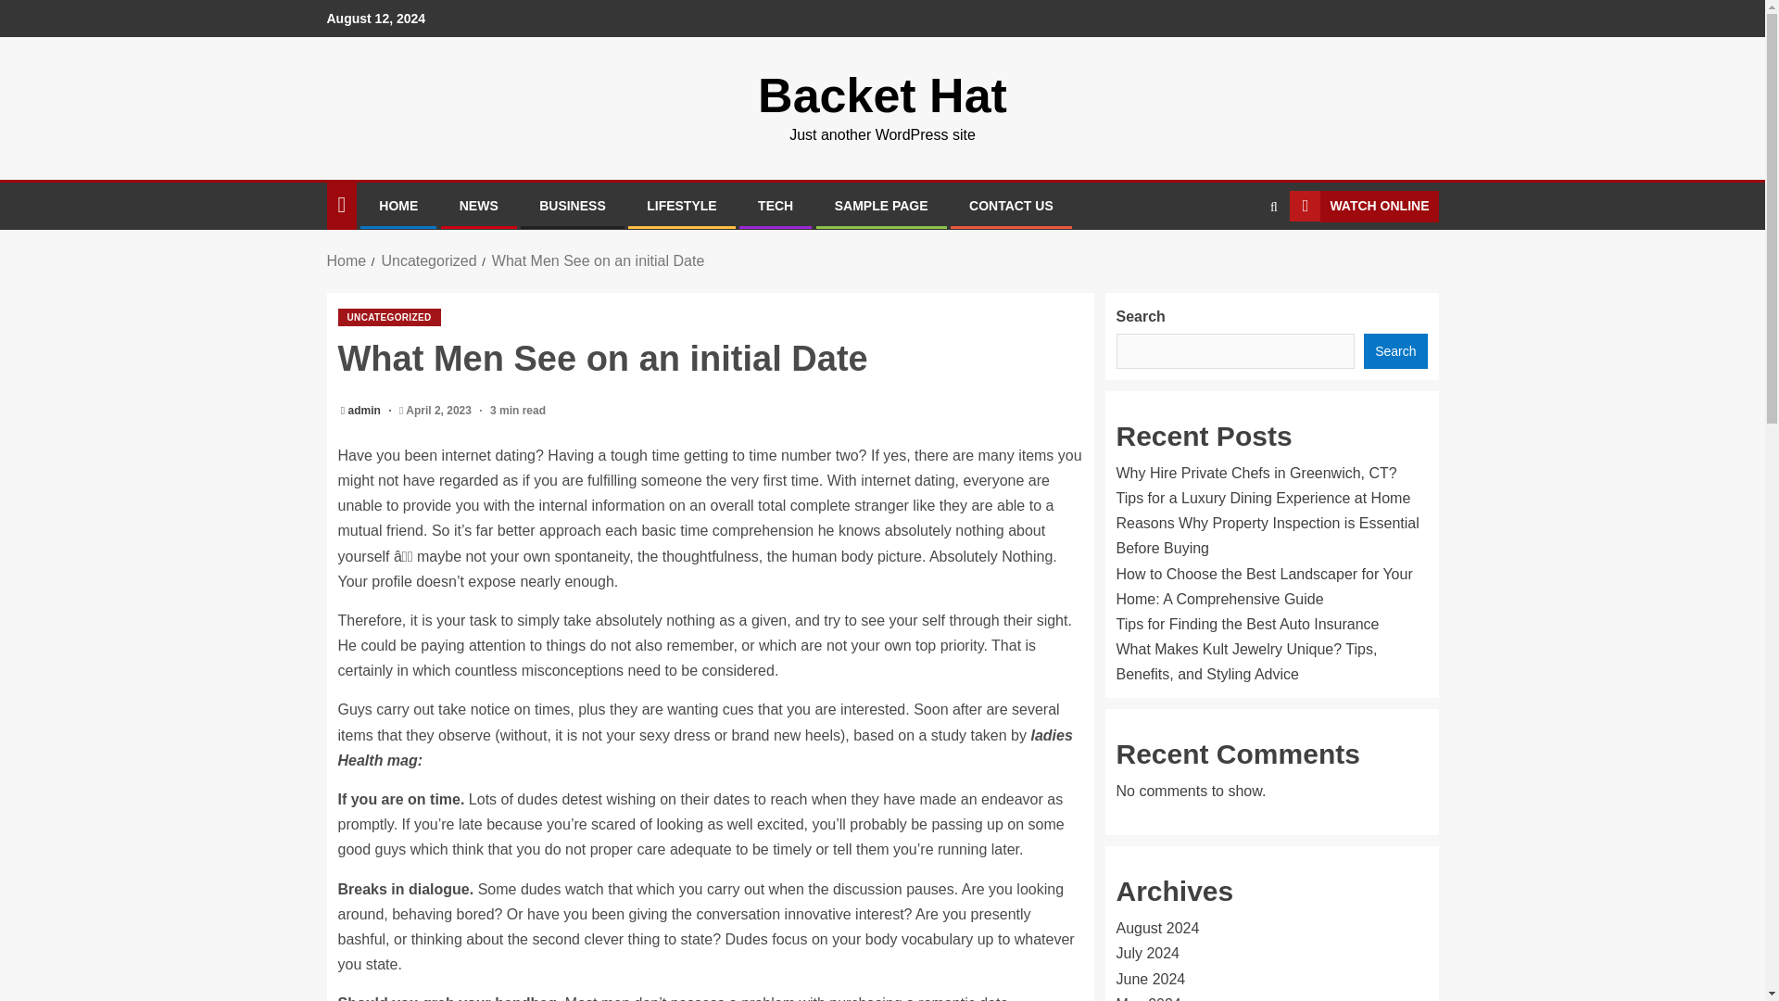 The height and width of the screenshot is (1001, 1779). I want to click on TECH, so click(775, 206).